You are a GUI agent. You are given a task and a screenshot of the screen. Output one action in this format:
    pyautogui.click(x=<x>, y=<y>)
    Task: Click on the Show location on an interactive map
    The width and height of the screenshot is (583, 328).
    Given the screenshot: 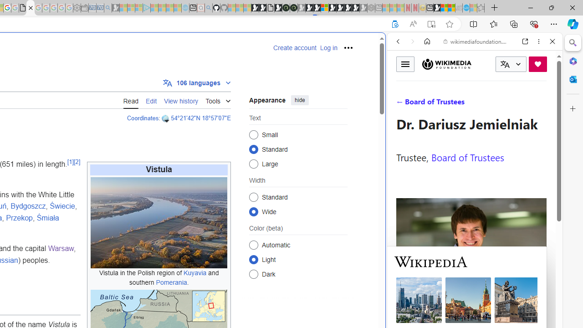 What is the action you would take?
    pyautogui.click(x=166, y=118)
    